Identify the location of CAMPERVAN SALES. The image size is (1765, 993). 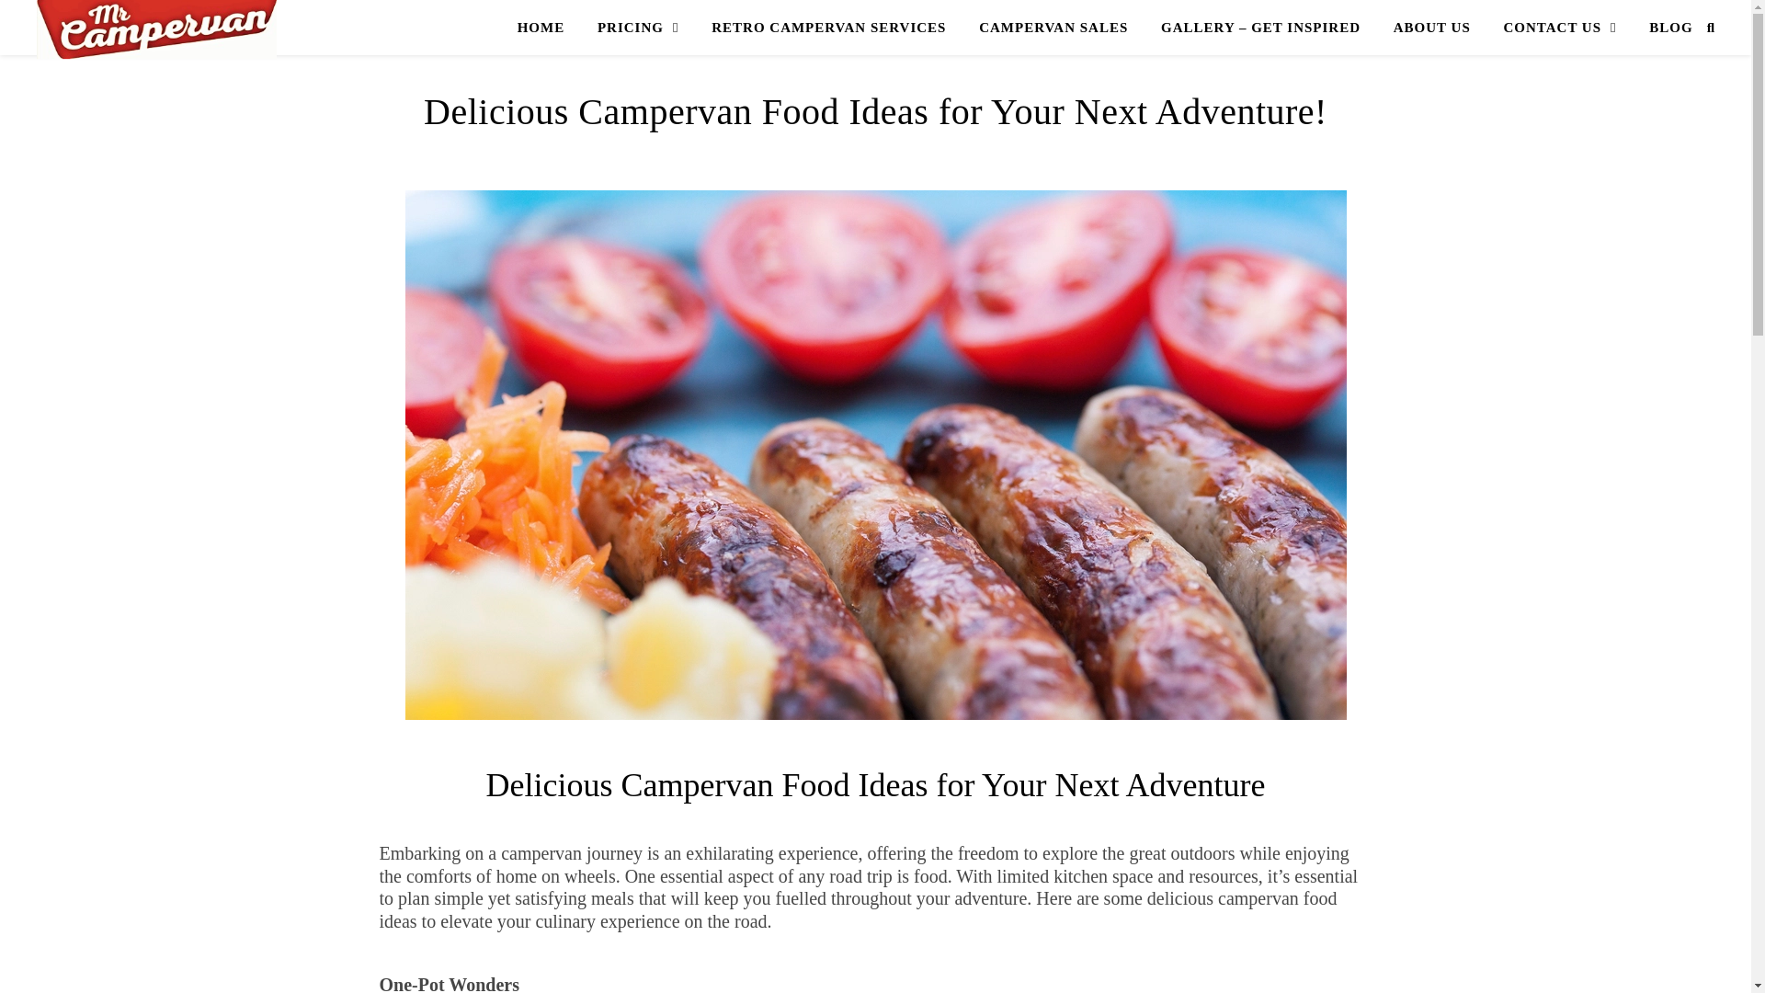
(1053, 28).